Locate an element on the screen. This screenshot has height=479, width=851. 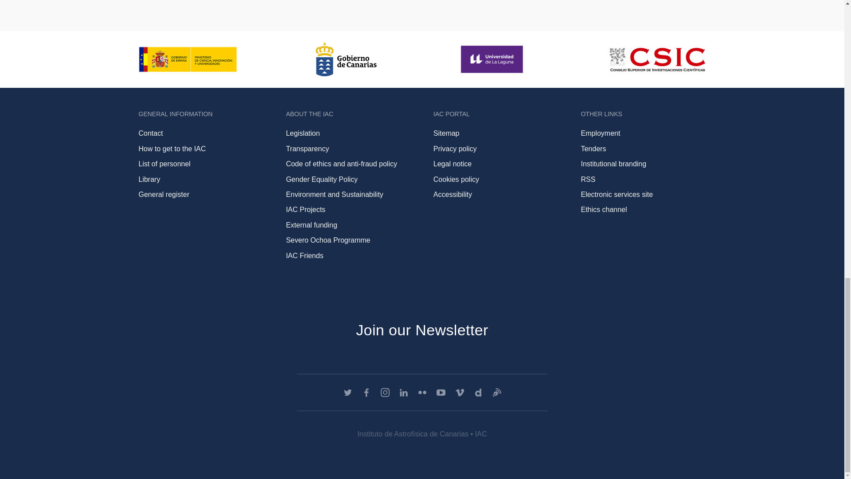
Electronic services site is located at coordinates (616, 194).